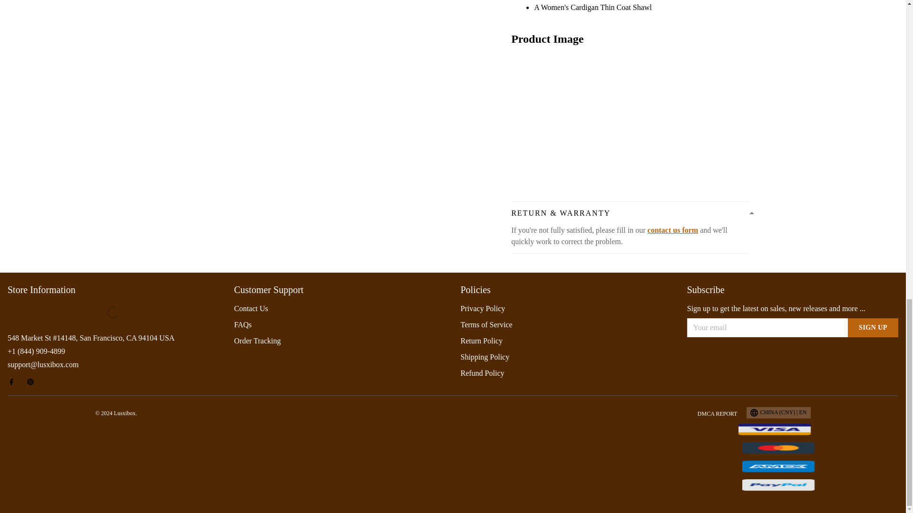 This screenshot has width=913, height=513. I want to click on facebook, so click(14, 382).